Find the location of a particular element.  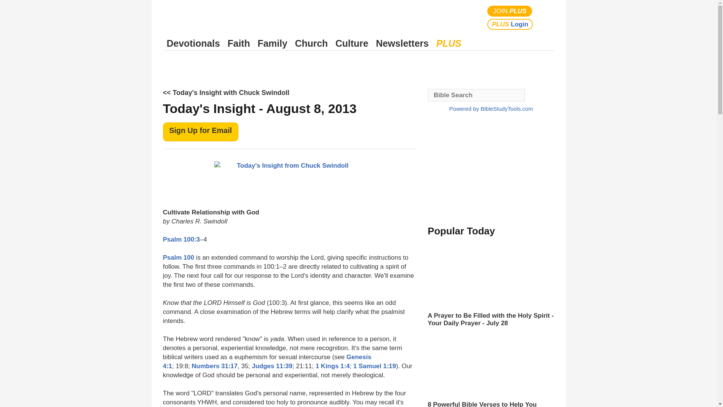

JOIN PLUS is located at coordinates (510, 11).